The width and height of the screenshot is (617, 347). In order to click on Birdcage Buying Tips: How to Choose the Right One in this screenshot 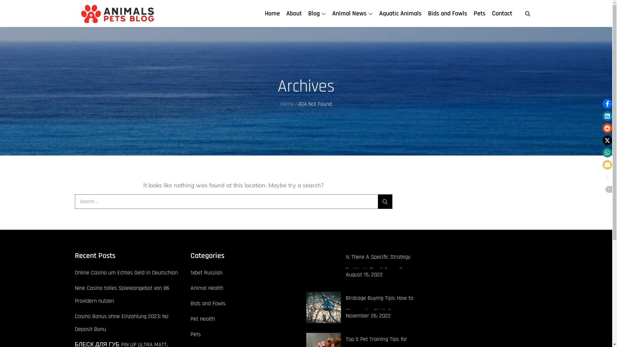, I will do `click(380, 305)`.